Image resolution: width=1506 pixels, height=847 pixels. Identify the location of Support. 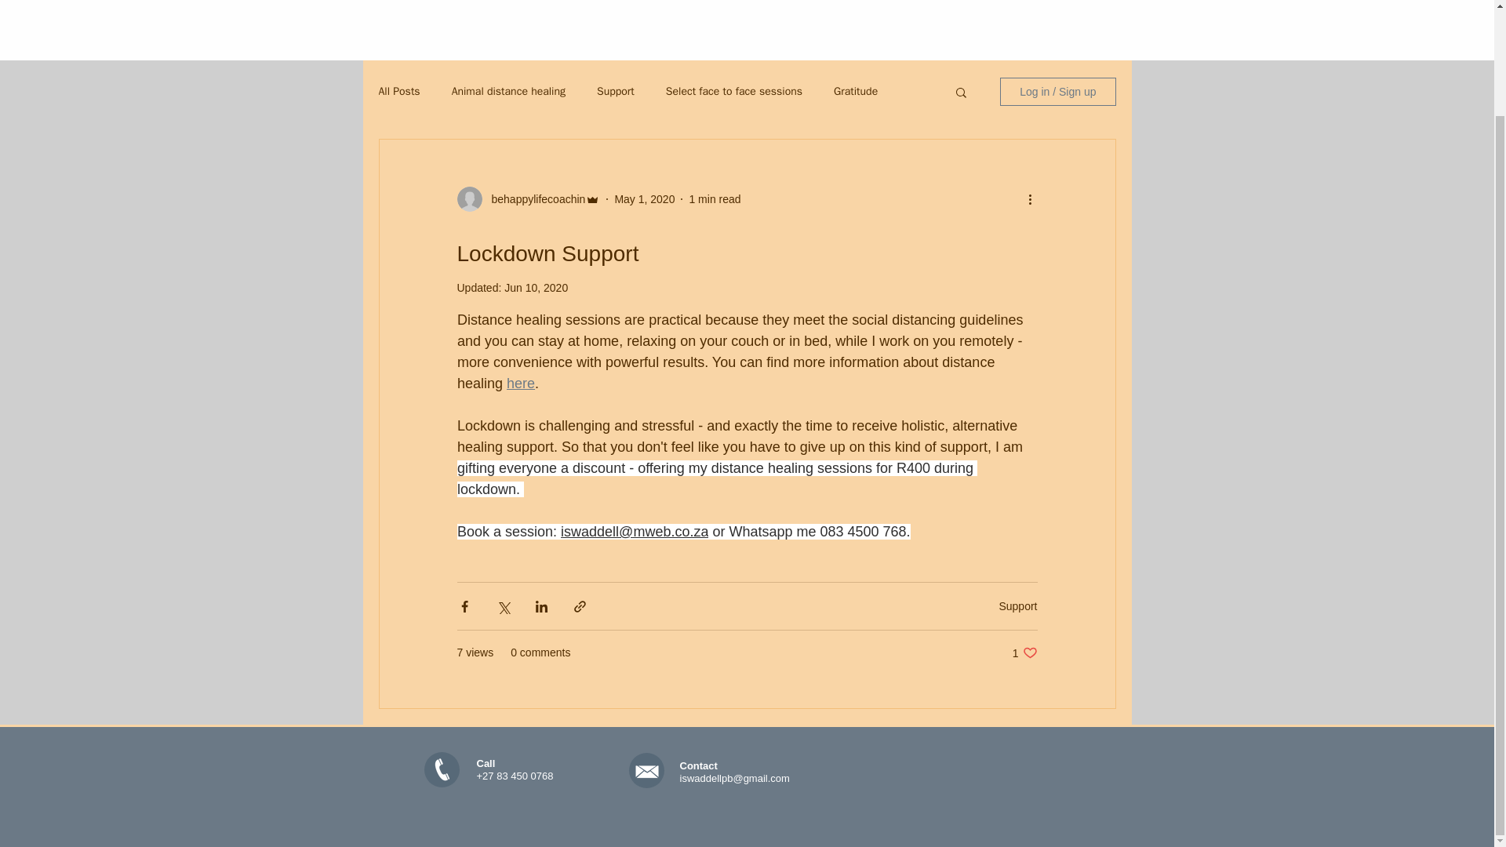
(1017, 605).